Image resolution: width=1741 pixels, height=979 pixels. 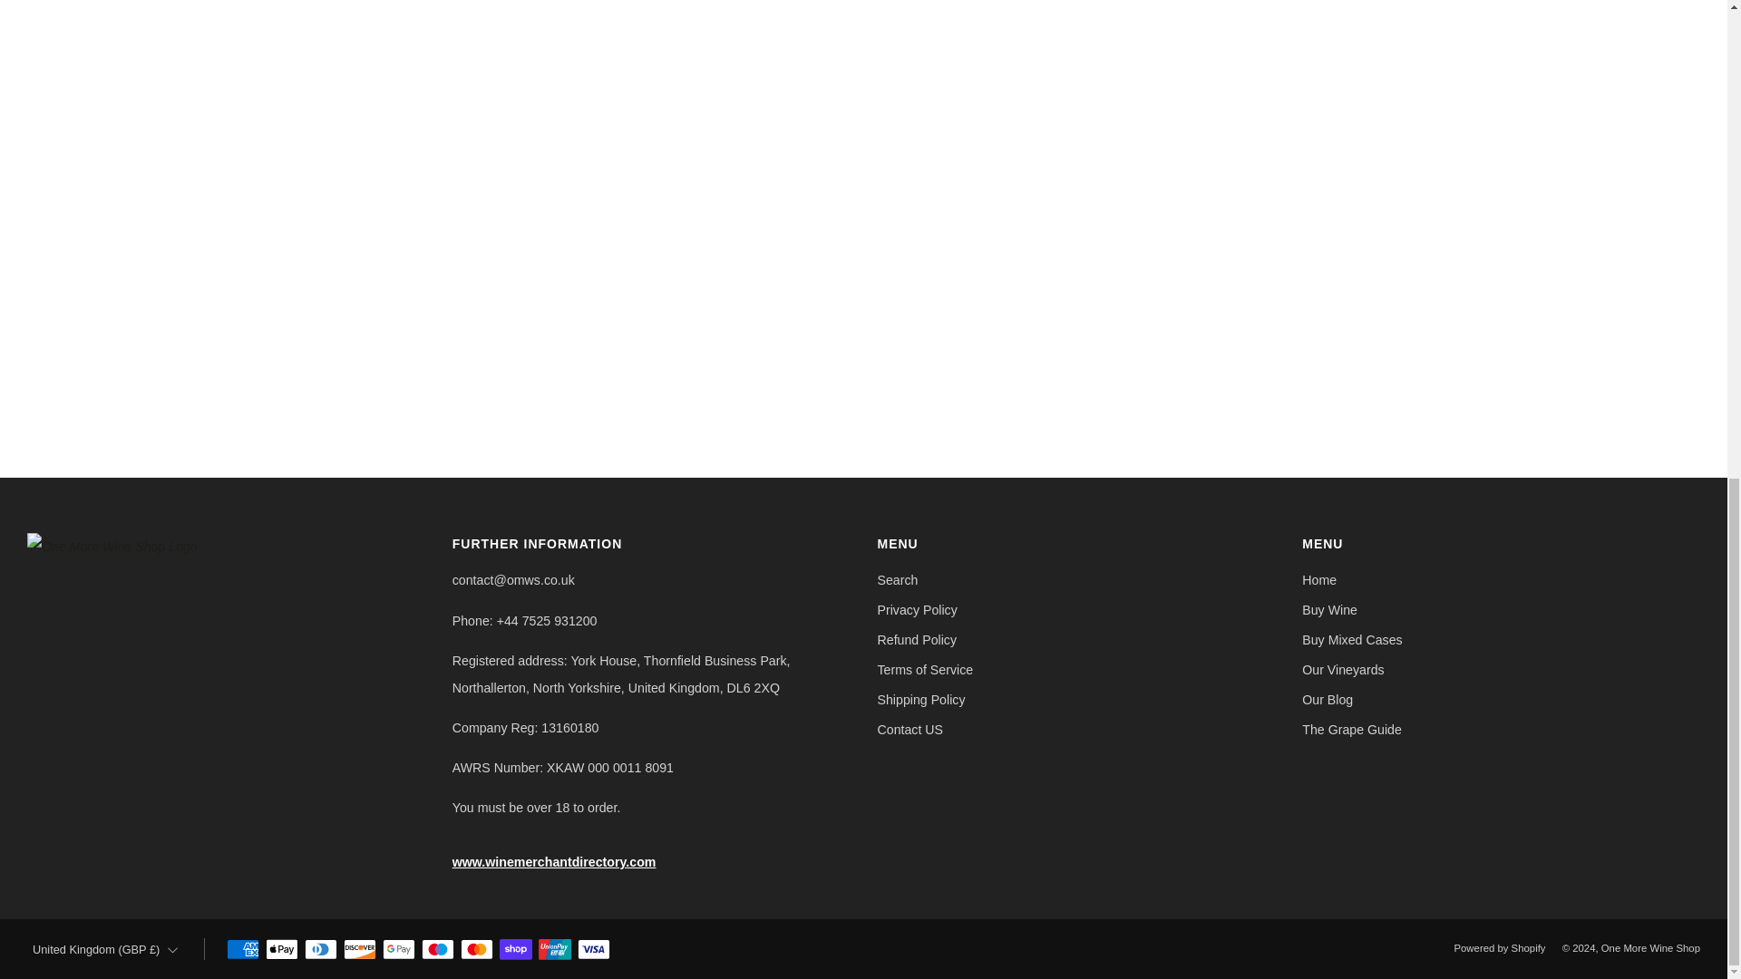 I want to click on Apple Pay, so click(x=281, y=950).